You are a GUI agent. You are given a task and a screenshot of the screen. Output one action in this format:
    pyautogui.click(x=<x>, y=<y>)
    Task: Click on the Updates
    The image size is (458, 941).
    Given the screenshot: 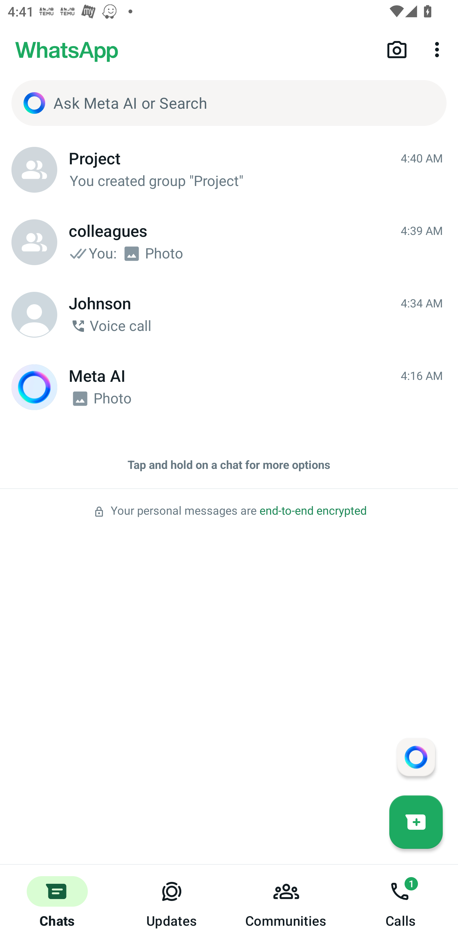 What is the action you would take?
    pyautogui.click(x=172, y=903)
    